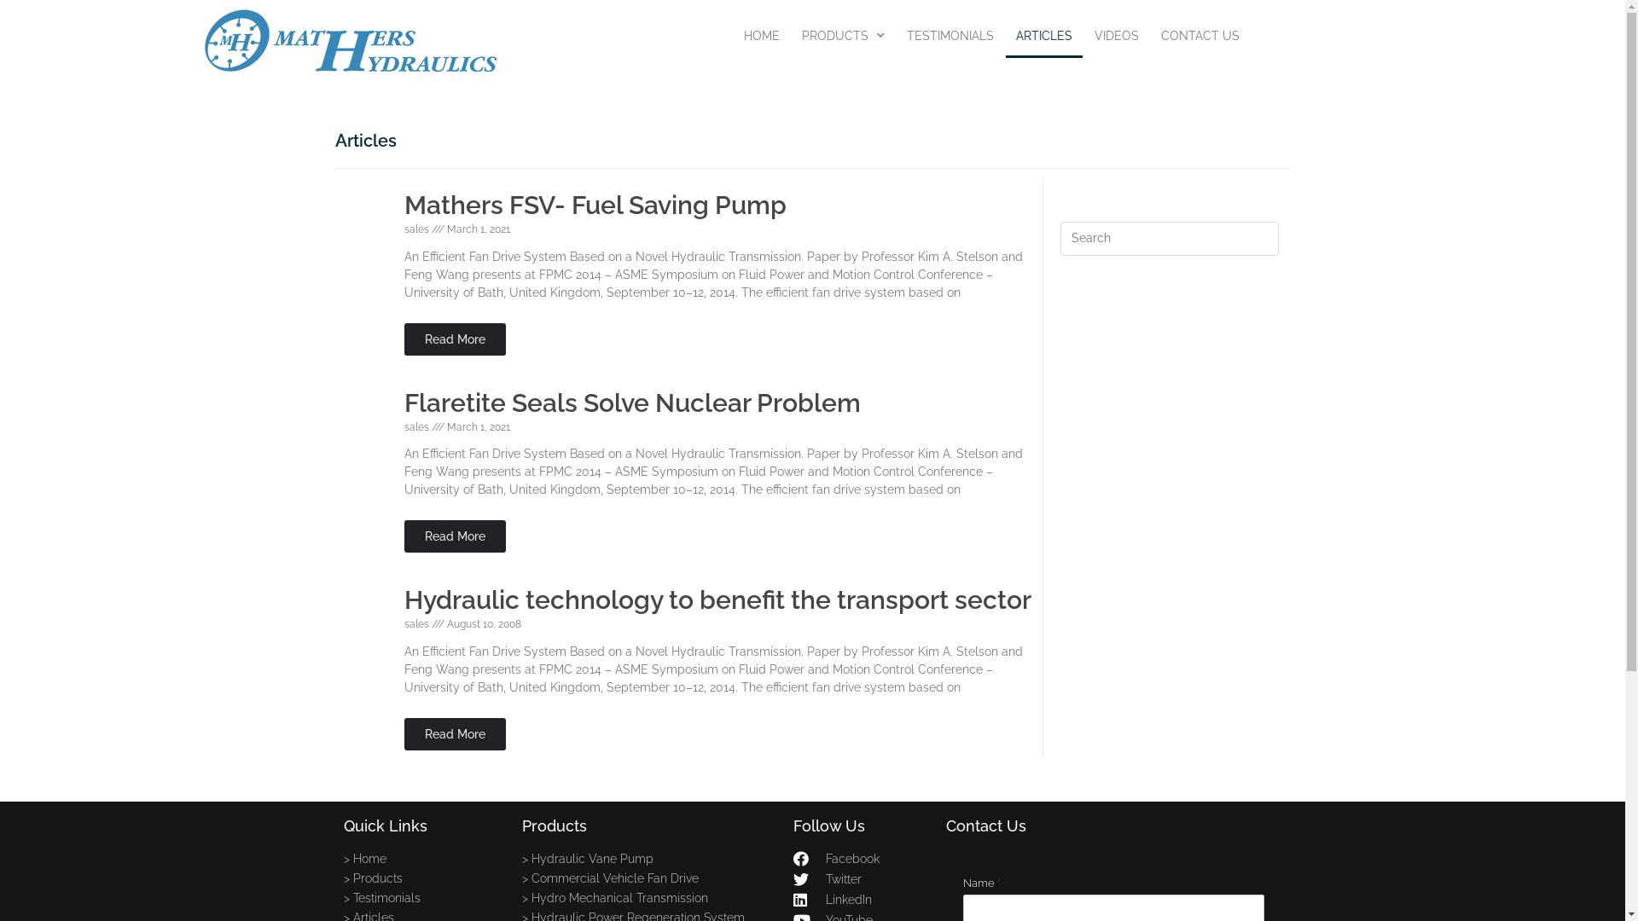 This screenshot has height=921, width=1638. What do you see at coordinates (862, 879) in the screenshot?
I see `Twitter` at bounding box center [862, 879].